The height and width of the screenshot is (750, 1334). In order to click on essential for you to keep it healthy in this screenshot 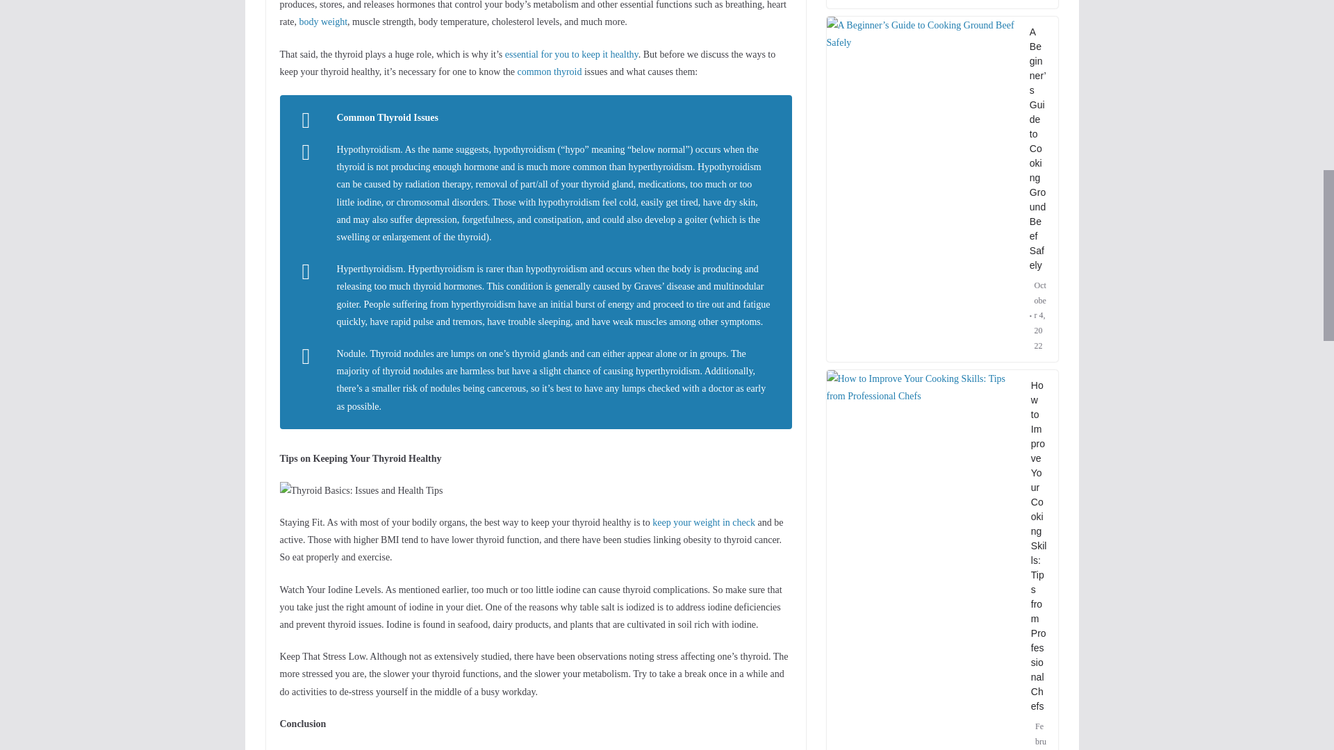, I will do `click(572, 54)`.